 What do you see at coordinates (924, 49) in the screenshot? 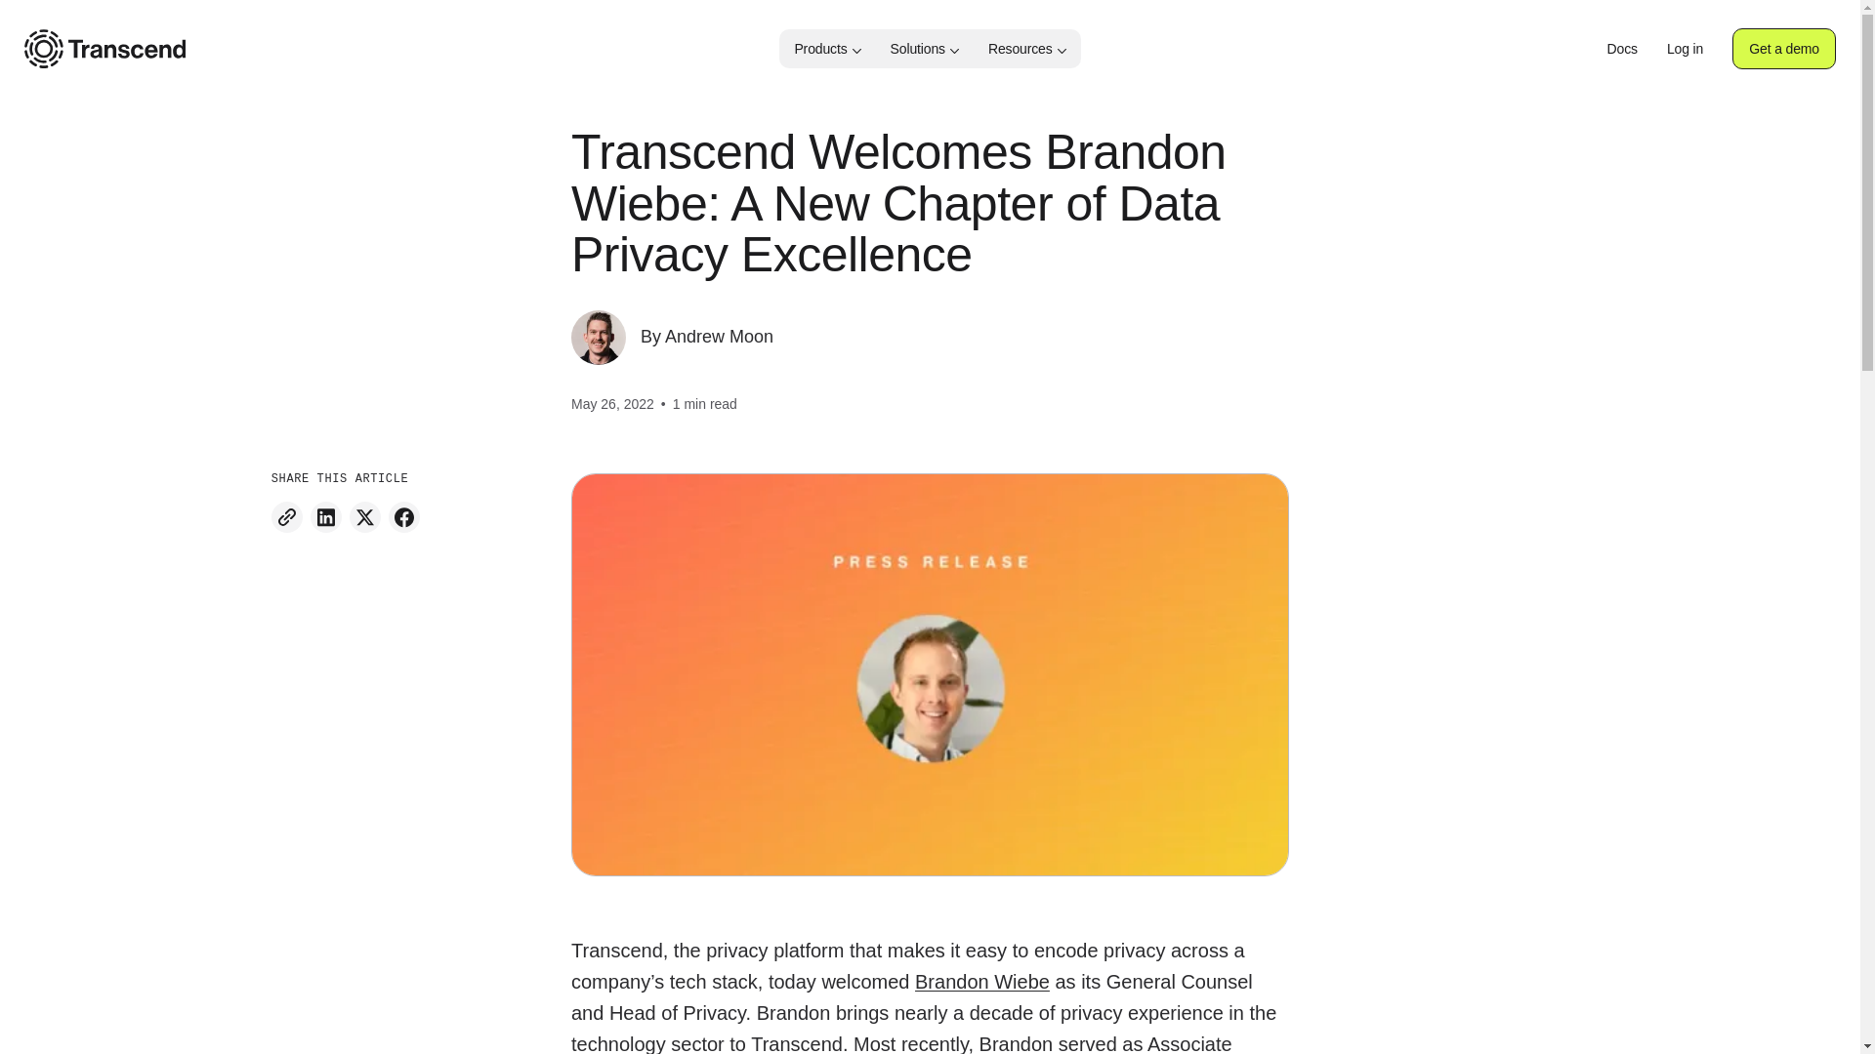
I see `Solutions` at bounding box center [924, 49].